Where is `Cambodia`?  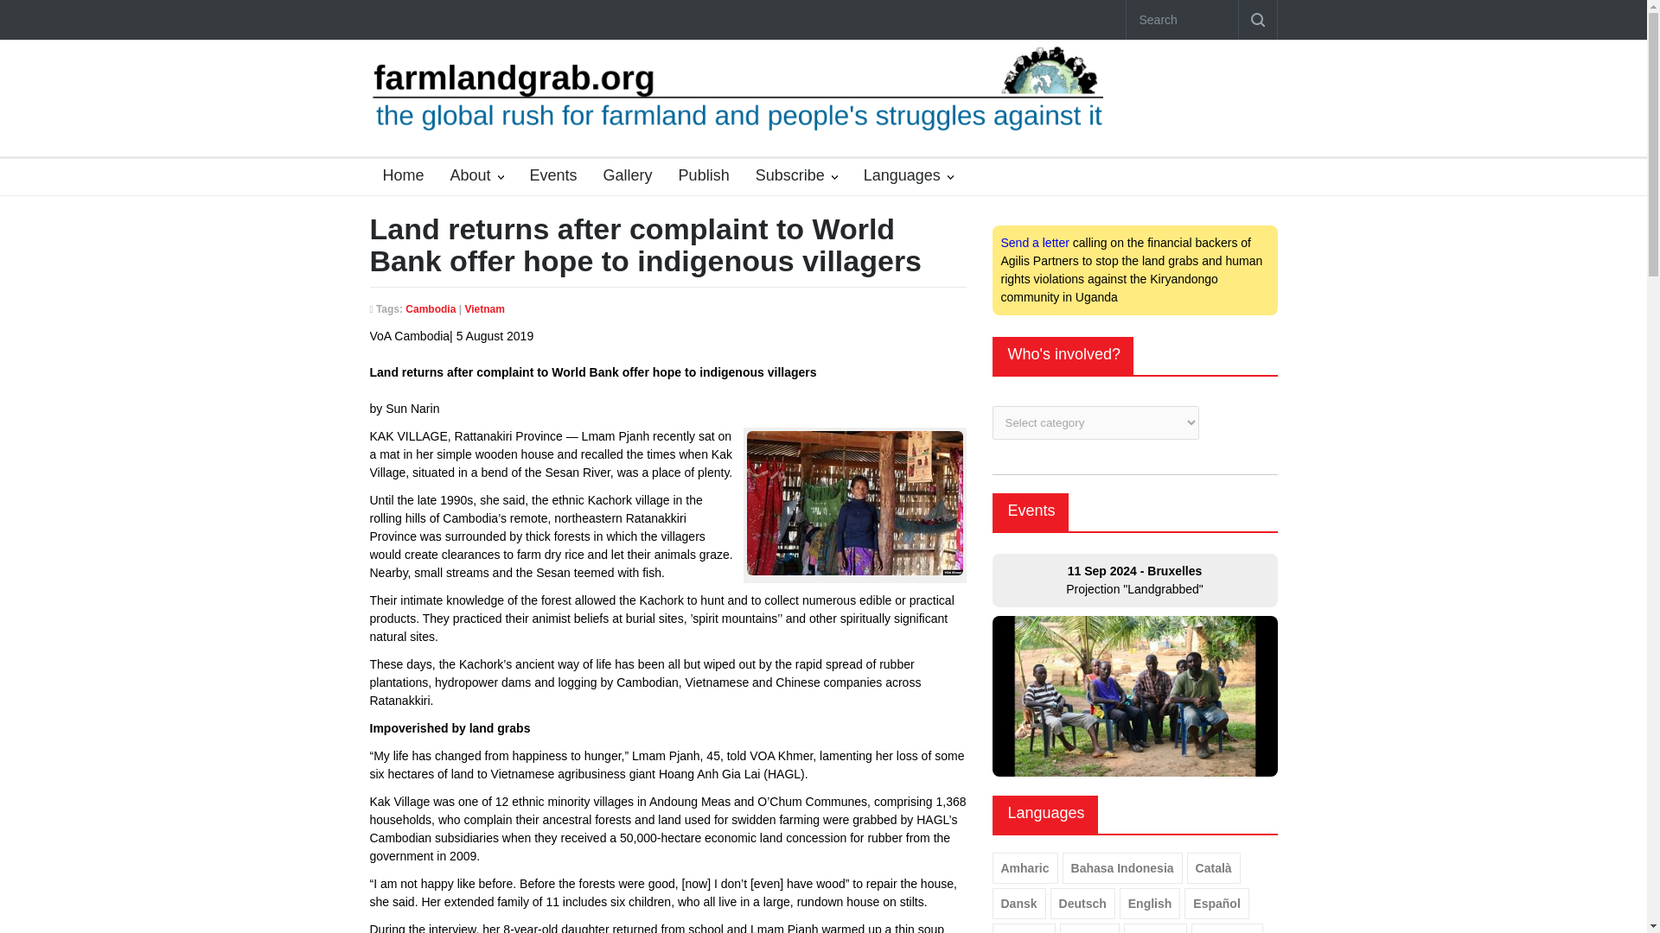
Cambodia is located at coordinates (430, 309).